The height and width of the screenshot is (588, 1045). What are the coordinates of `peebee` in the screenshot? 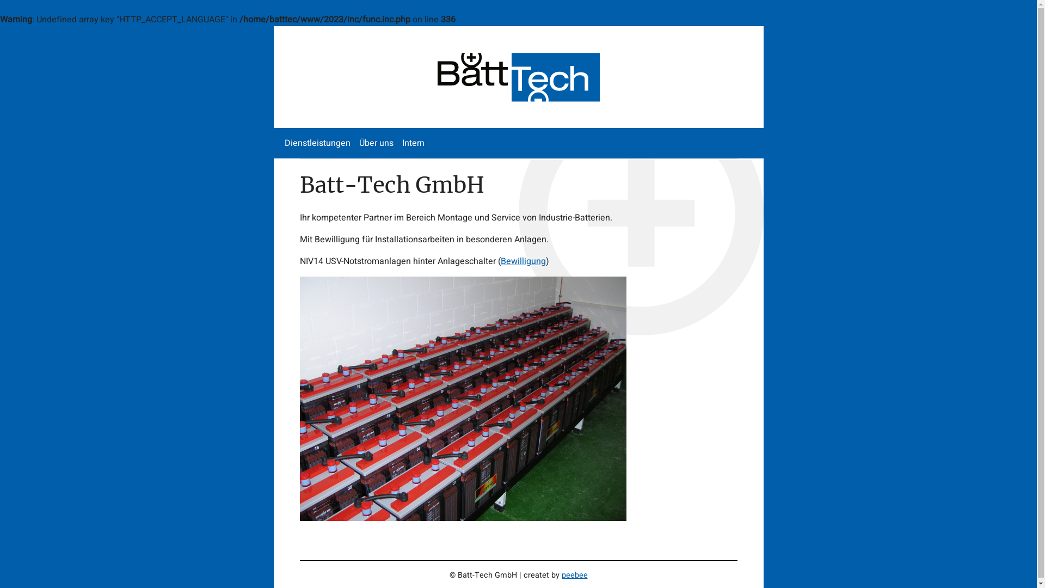 It's located at (575, 575).